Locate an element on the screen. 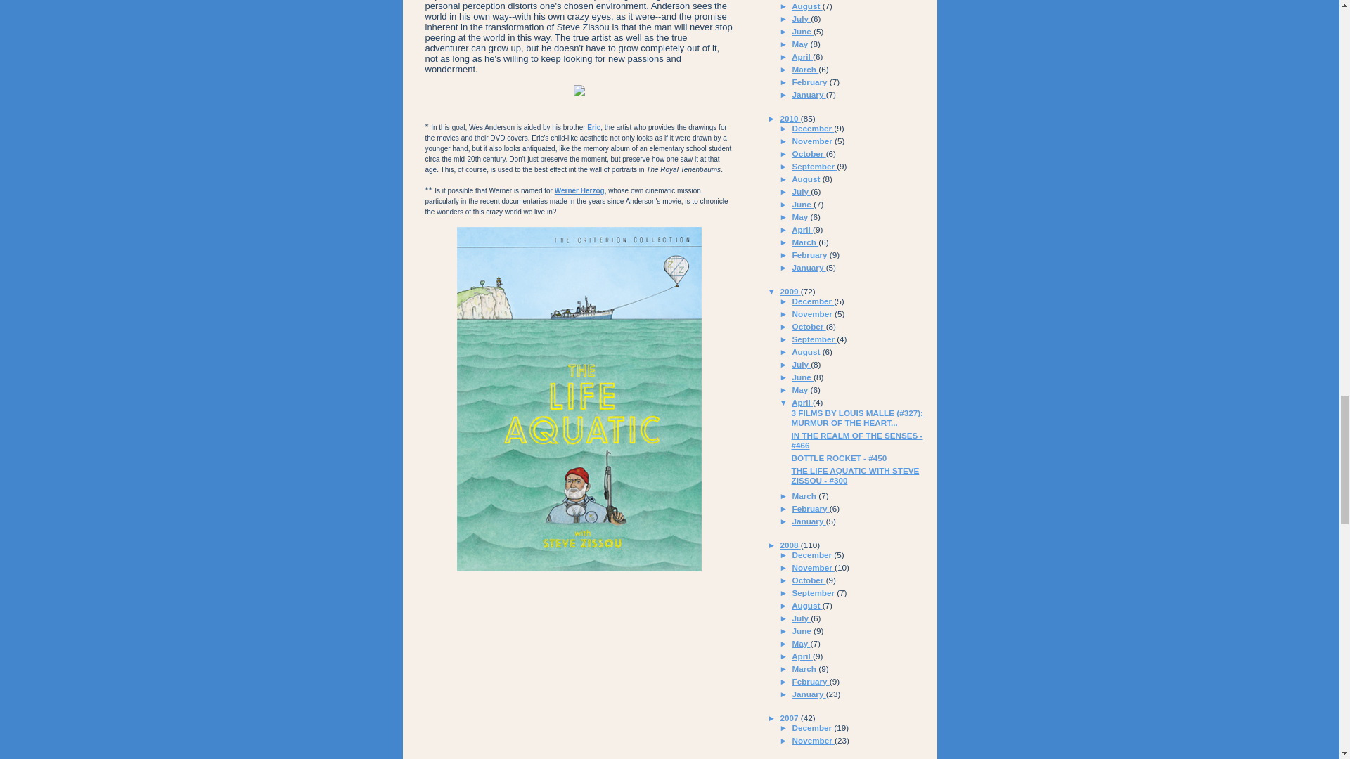  Werner Herzog is located at coordinates (579, 190).